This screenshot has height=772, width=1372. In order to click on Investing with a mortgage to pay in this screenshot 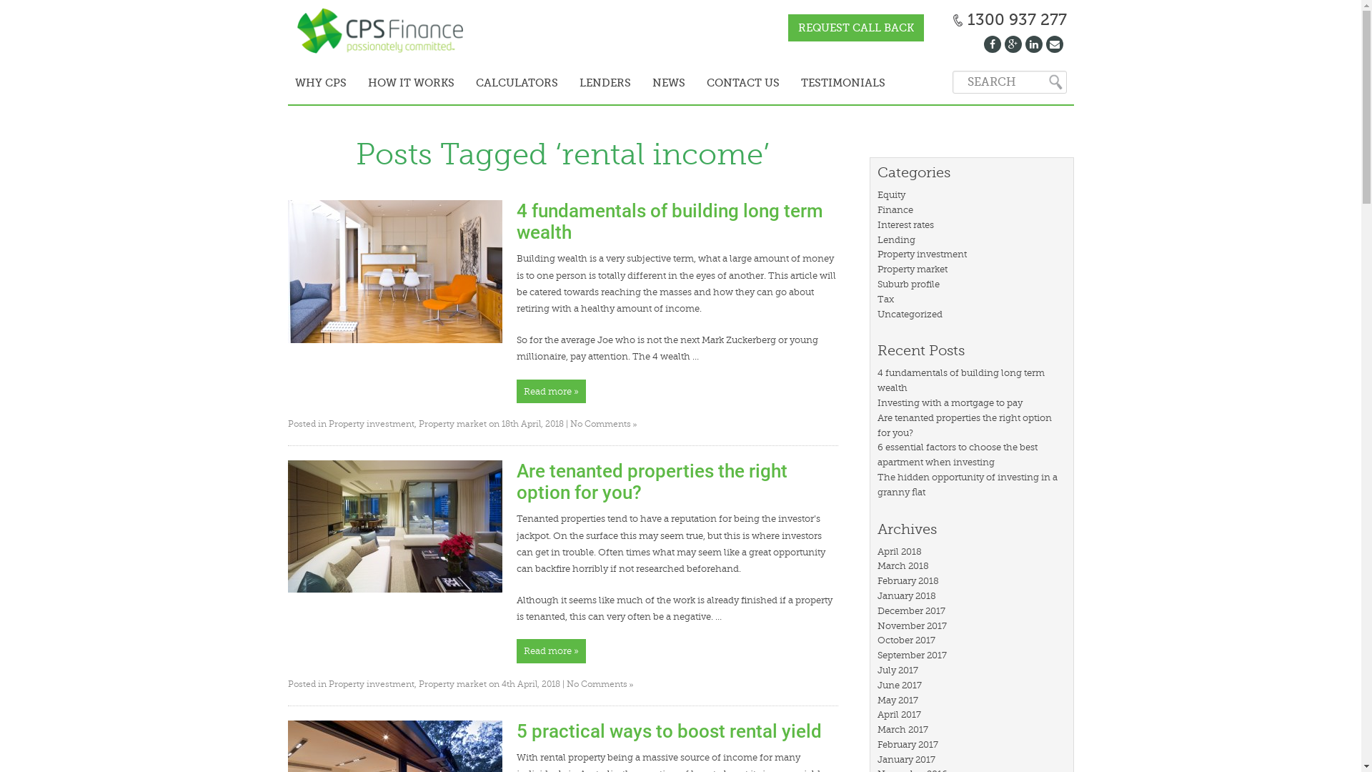, I will do `click(950, 403)`.